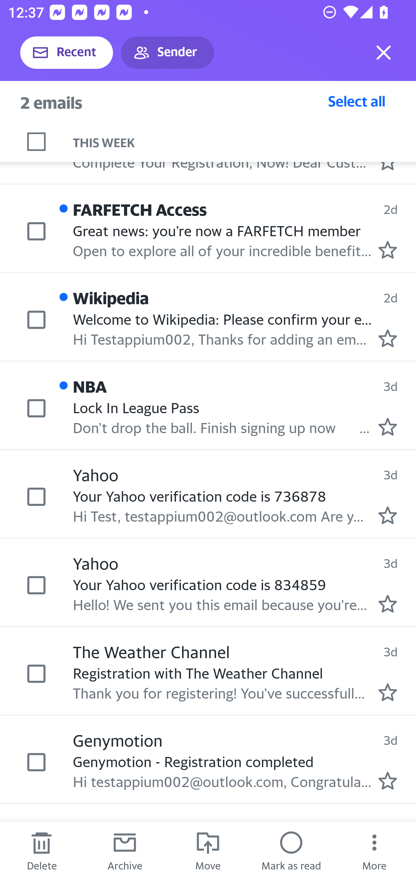 This screenshot has width=416, height=879. Describe the element at coordinates (388, 515) in the screenshot. I see `Mark as starred.` at that location.